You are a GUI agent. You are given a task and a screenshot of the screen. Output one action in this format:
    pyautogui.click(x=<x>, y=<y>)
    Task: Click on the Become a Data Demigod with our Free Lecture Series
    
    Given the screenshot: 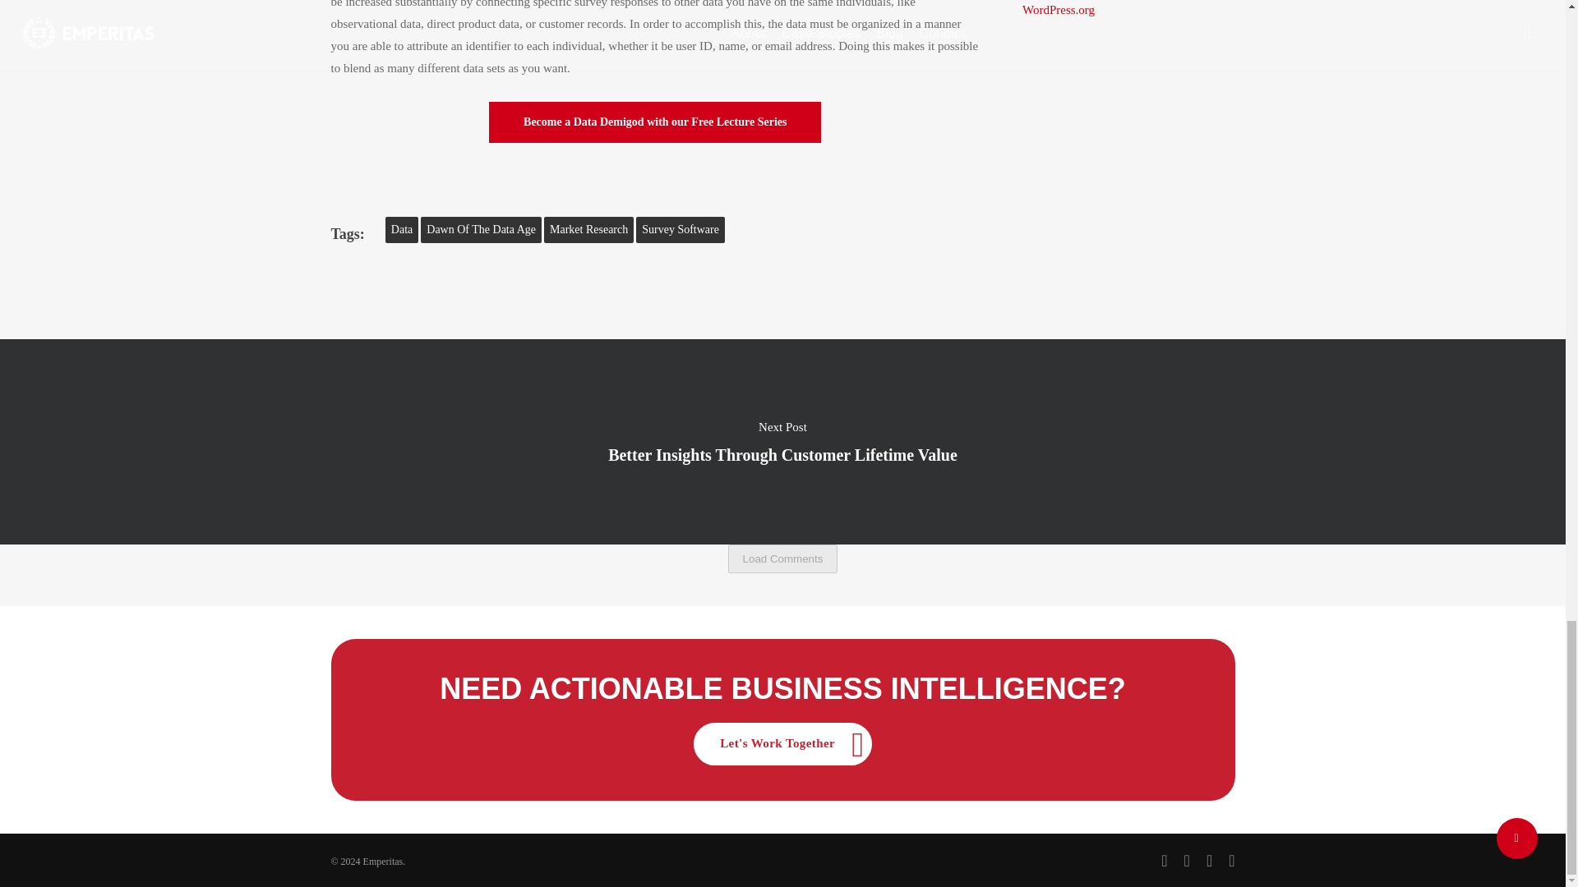 What is the action you would take?
    pyautogui.click(x=654, y=122)
    